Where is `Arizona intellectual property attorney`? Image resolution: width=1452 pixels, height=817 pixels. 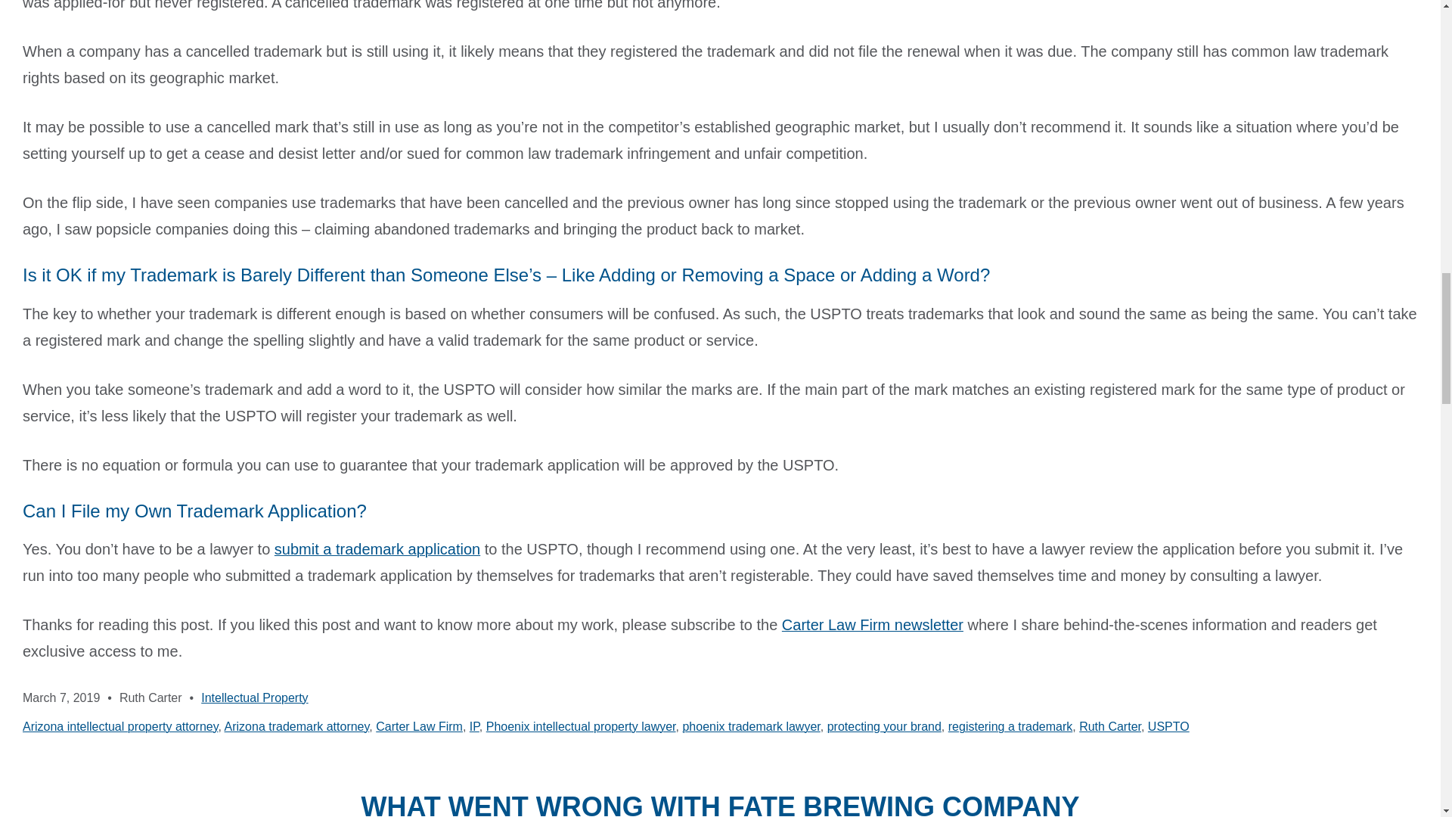 Arizona intellectual property attorney is located at coordinates (121, 726).